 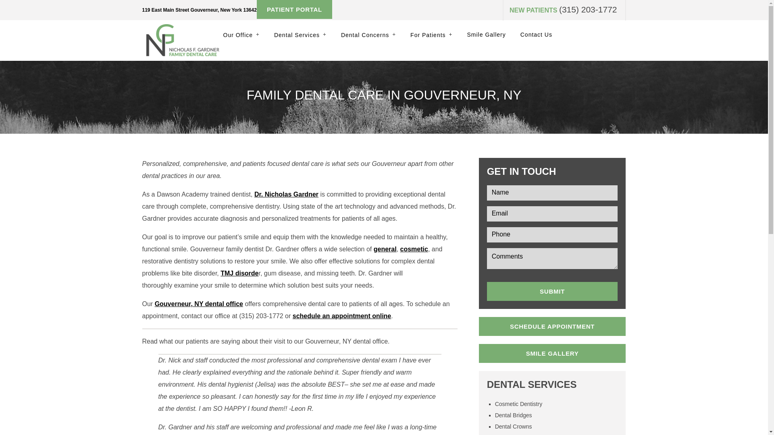 What do you see at coordinates (241, 35) in the screenshot?
I see `Our Office` at bounding box center [241, 35].